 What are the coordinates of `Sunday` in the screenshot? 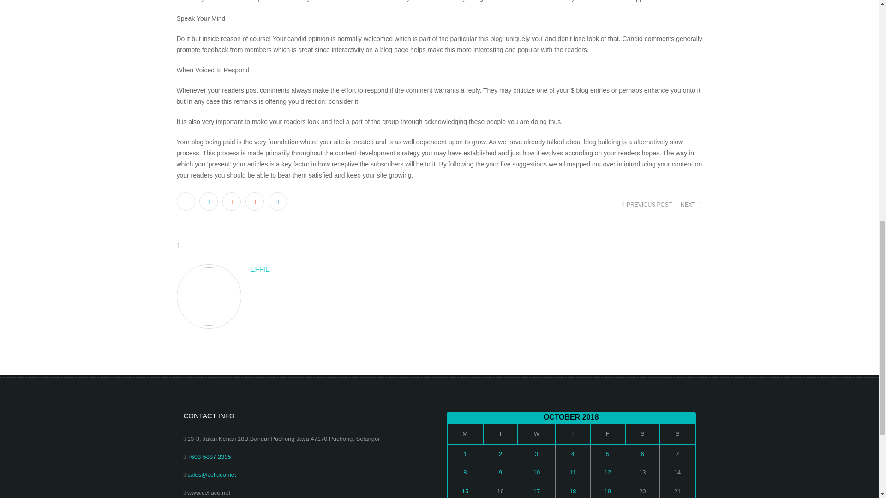 It's located at (677, 434).